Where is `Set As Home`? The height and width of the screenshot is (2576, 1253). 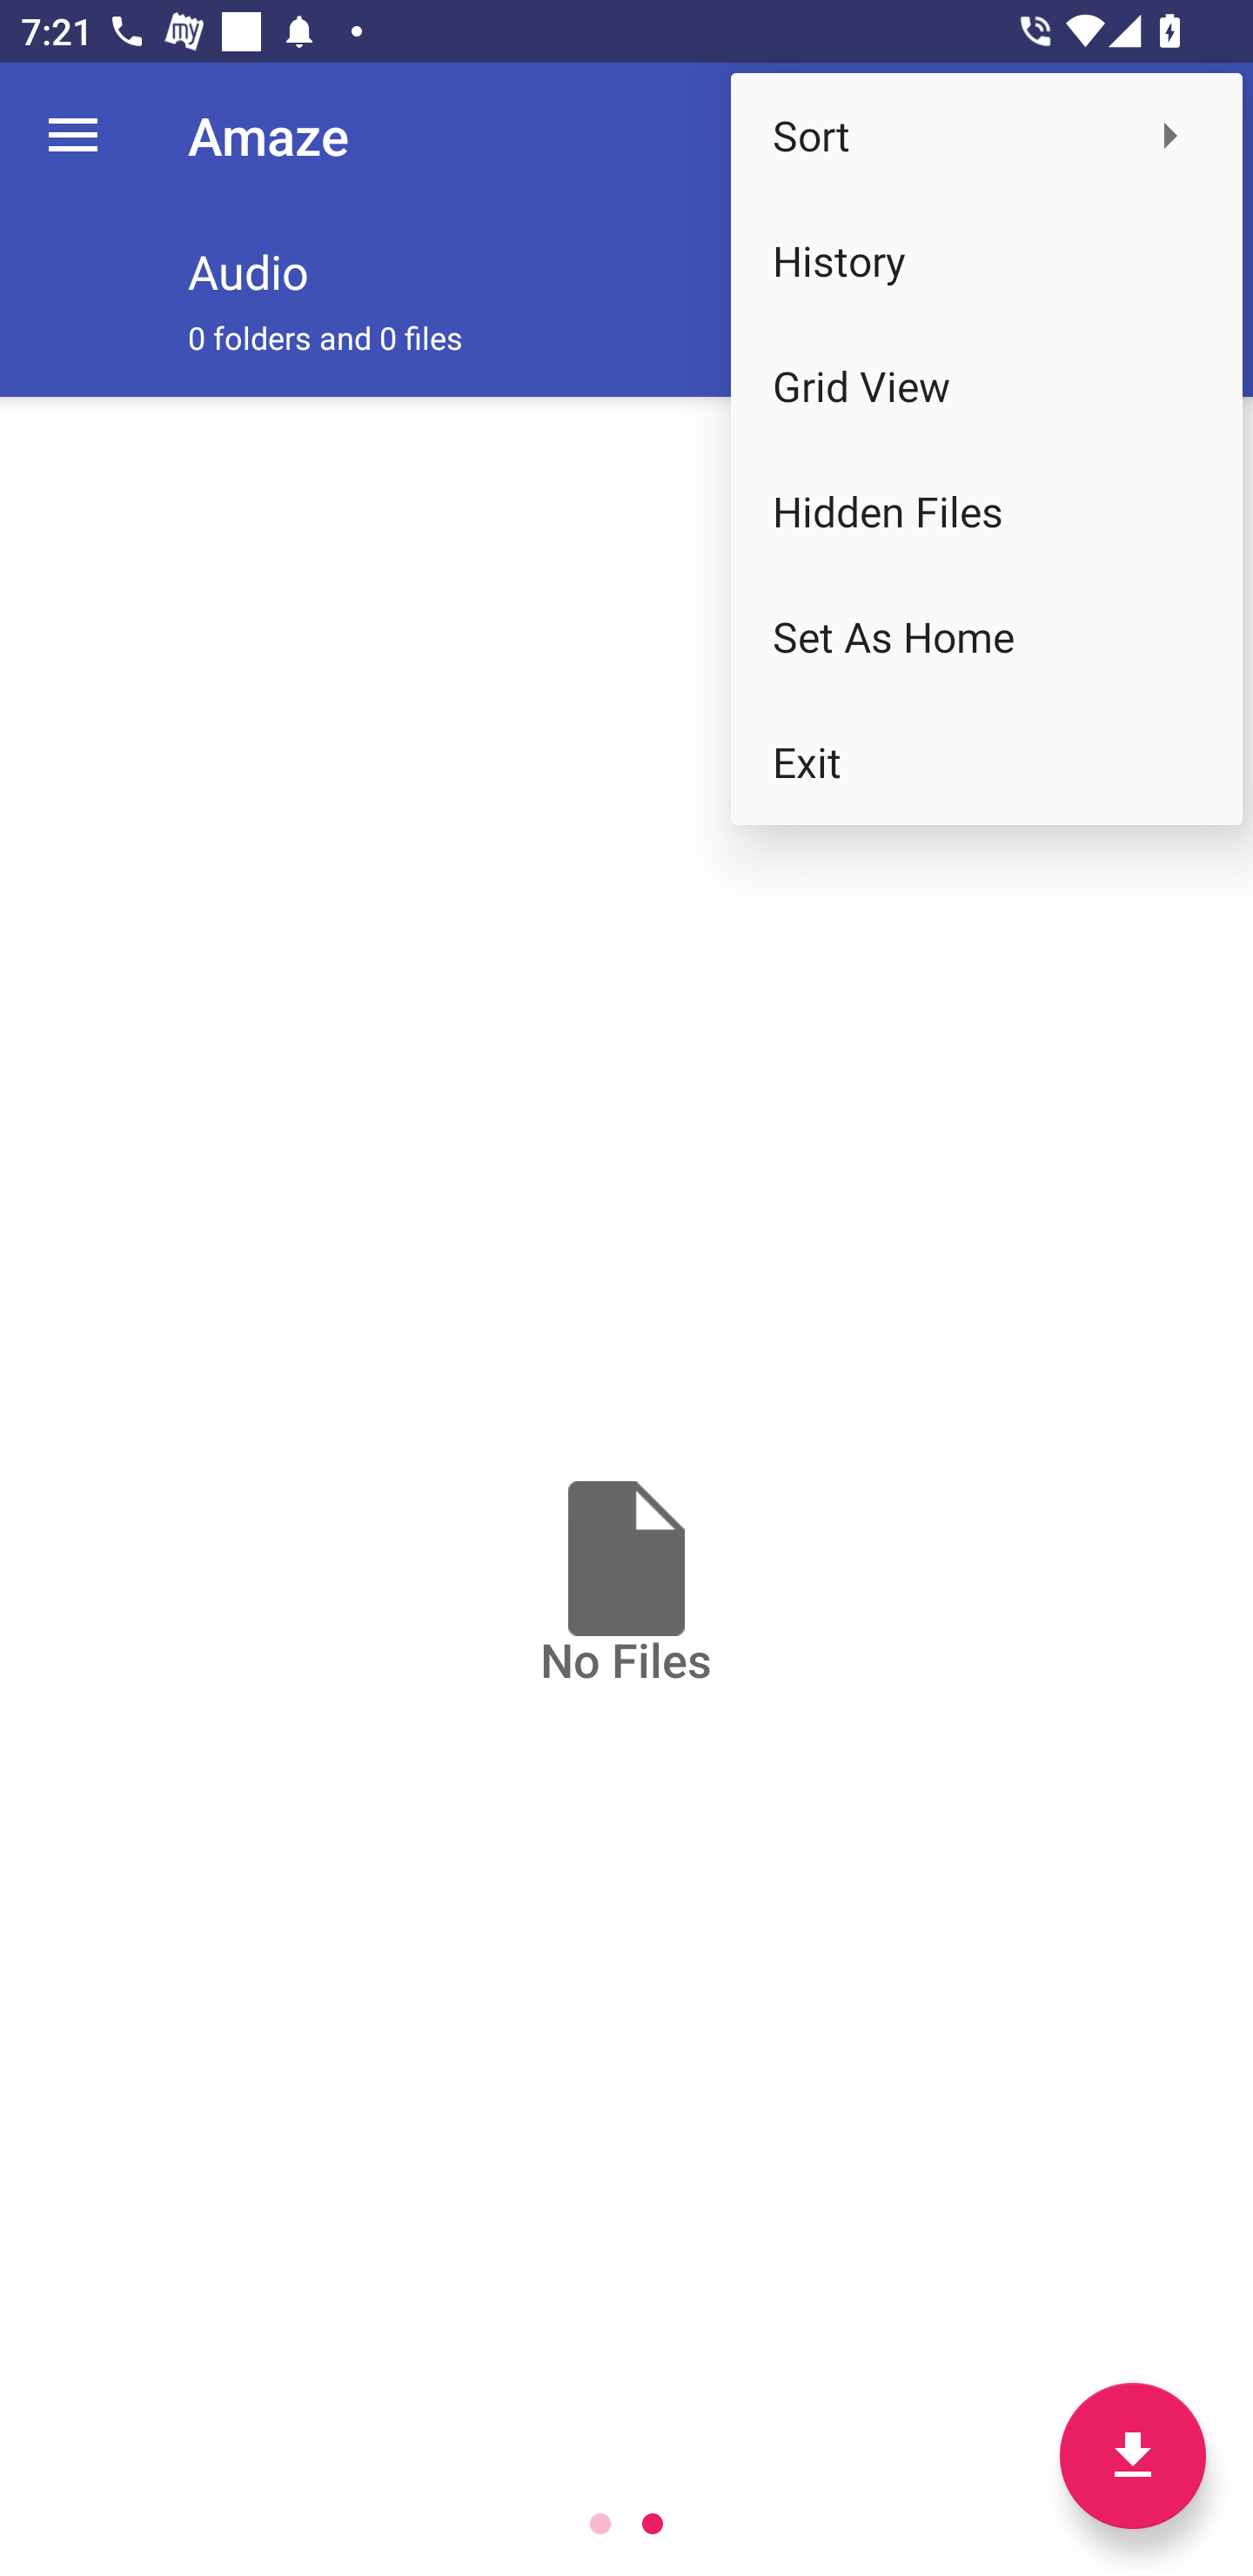
Set As Home is located at coordinates (987, 637).